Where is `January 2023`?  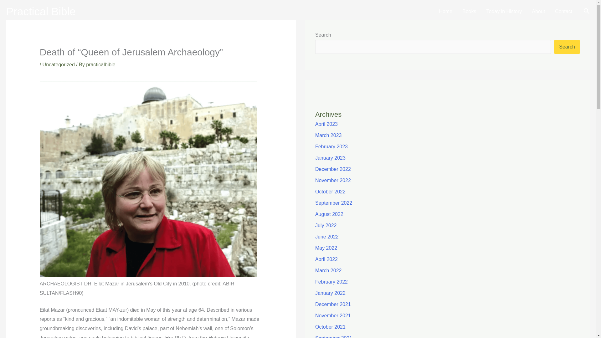 January 2023 is located at coordinates (330, 158).